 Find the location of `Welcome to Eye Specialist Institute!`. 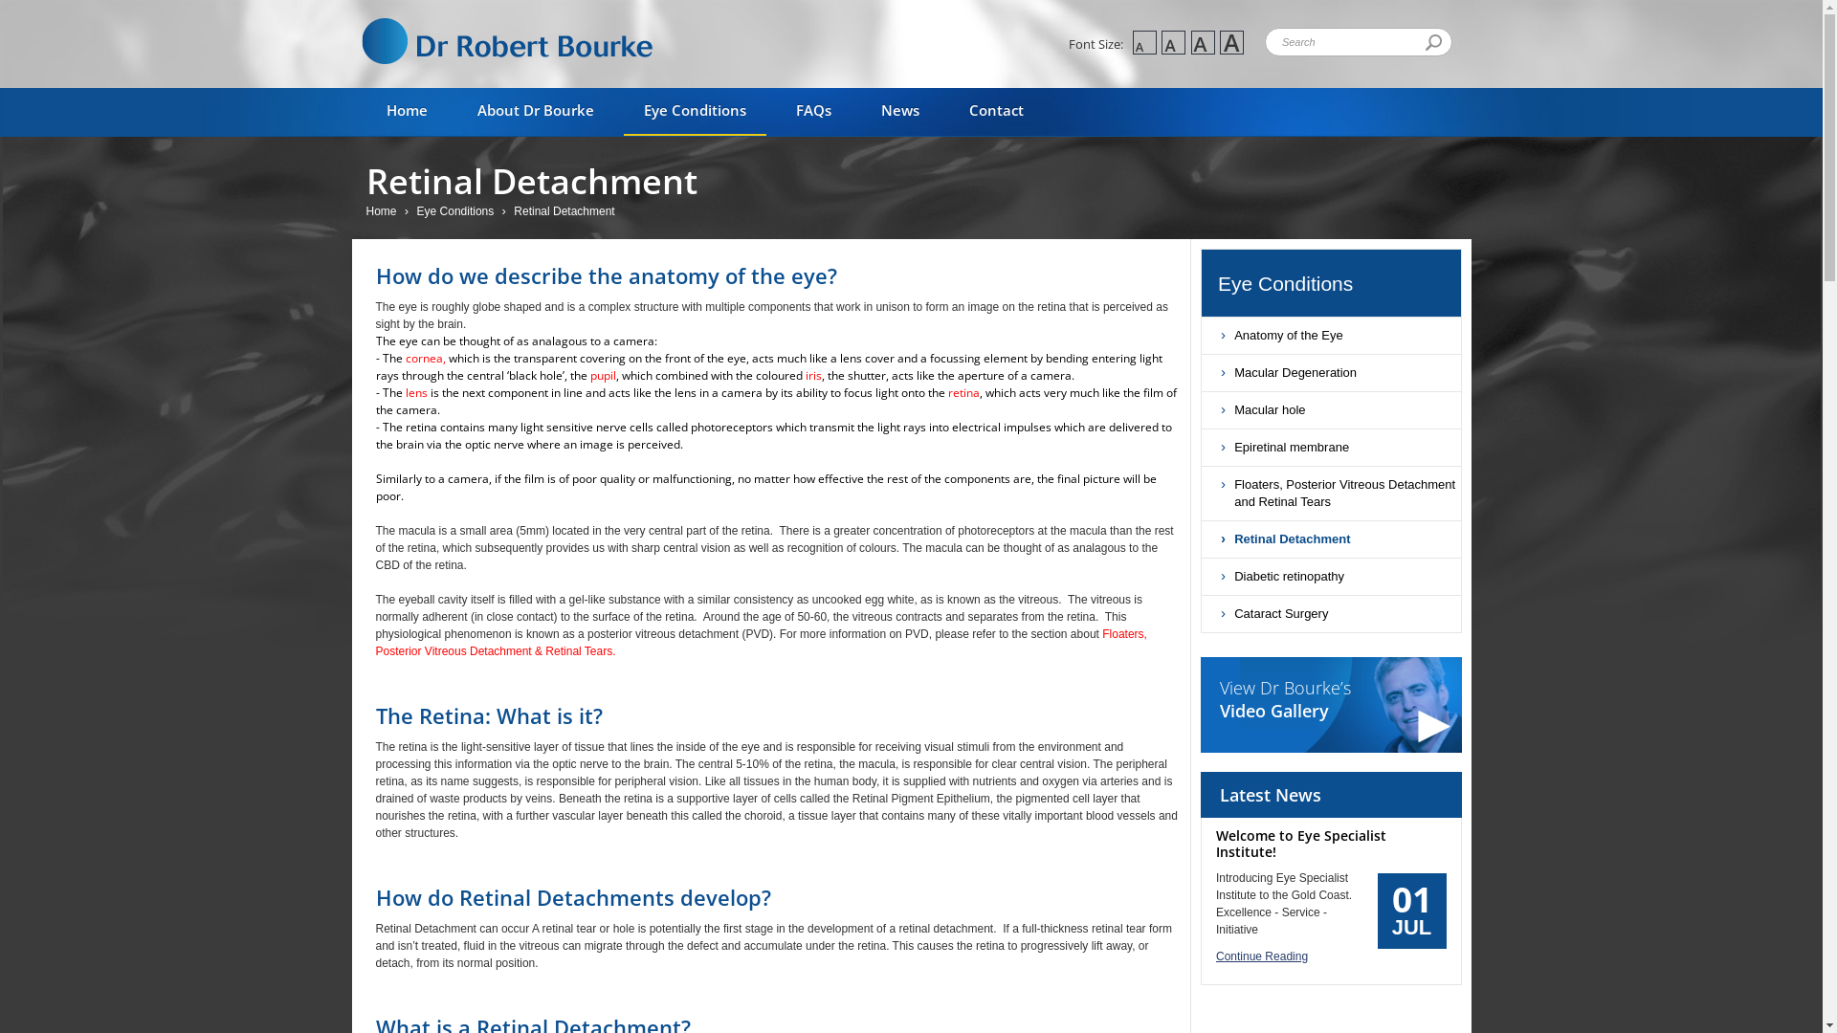

Welcome to Eye Specialist Institute! is located at coordinates (1301, 844).